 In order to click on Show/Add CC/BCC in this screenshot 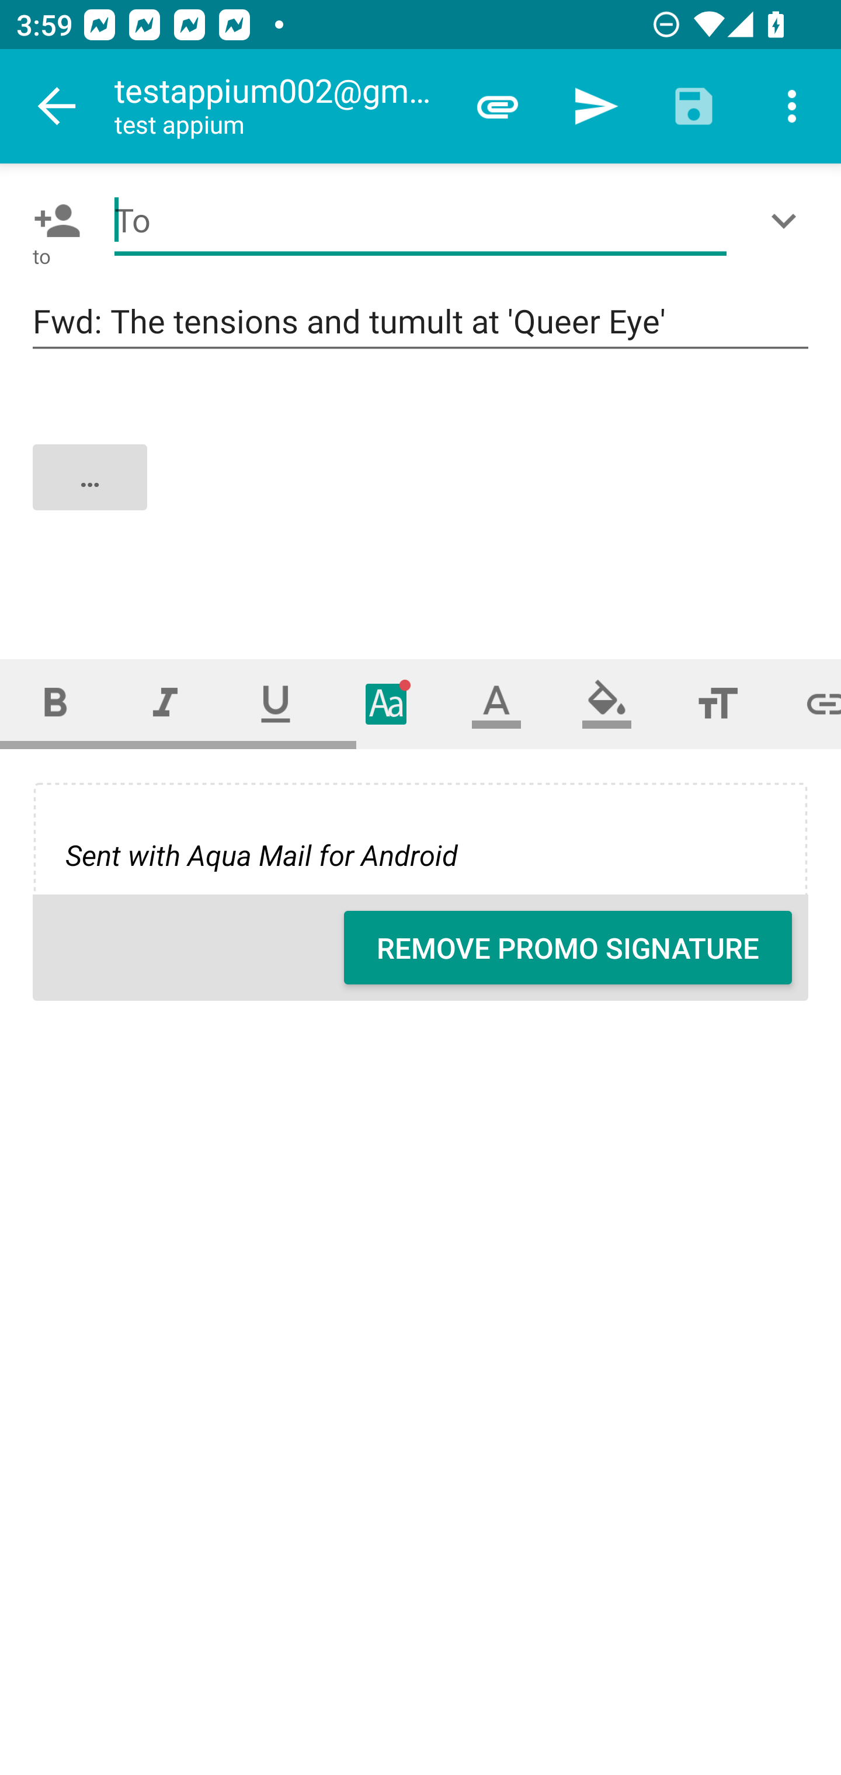, I will do `click(788, 221)`.